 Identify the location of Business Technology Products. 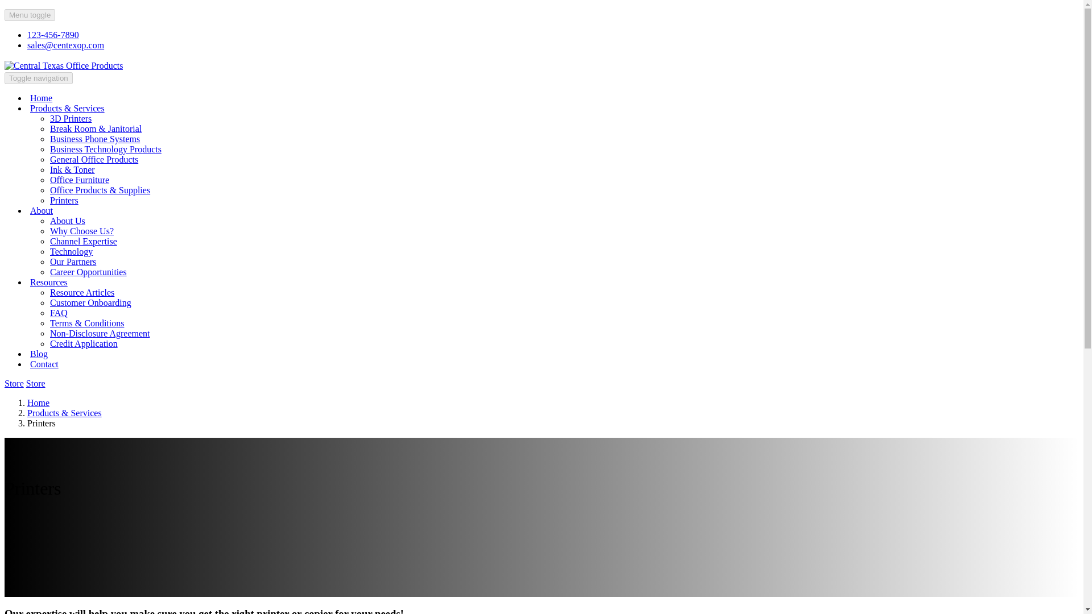
(106, 149).